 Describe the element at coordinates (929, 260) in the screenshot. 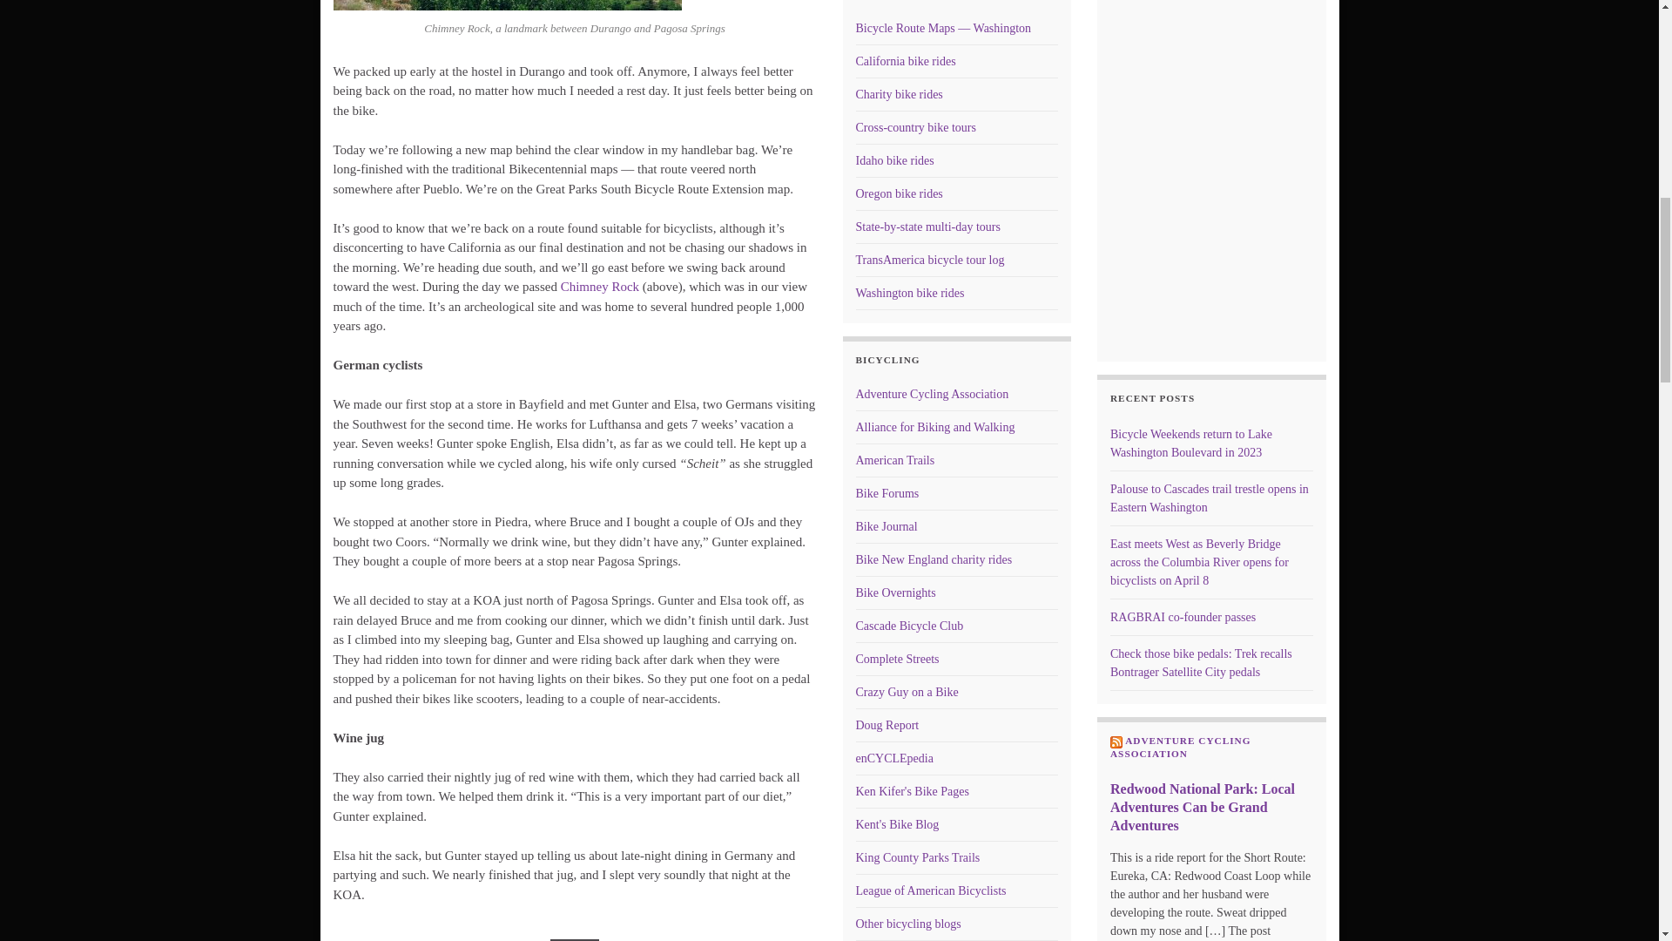

I see `1984 bicycle tour` at that location.